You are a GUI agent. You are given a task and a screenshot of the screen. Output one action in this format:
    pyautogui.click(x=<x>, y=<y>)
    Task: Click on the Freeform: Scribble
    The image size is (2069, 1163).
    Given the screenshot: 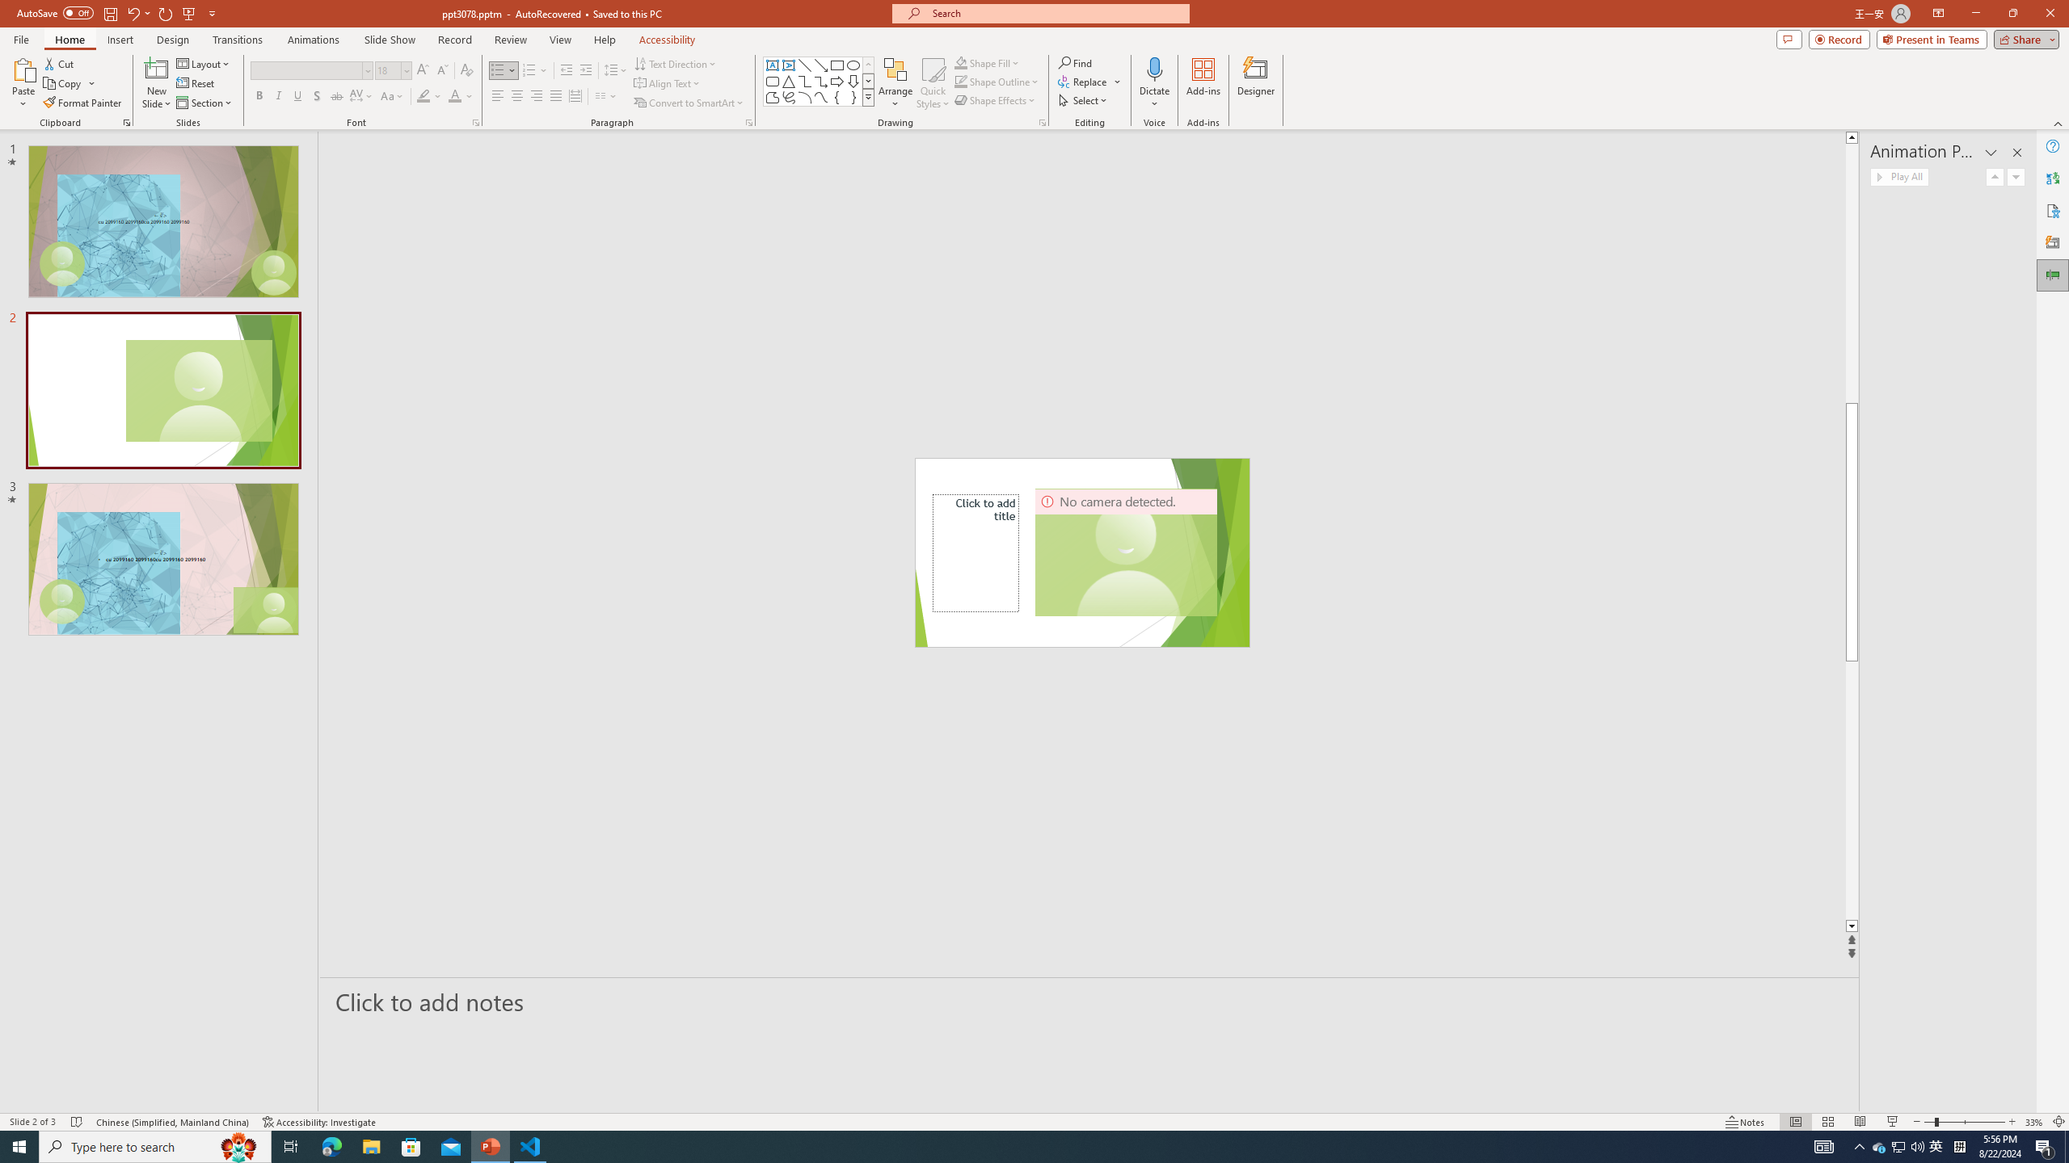 What is the action you would take?
    pyautogui.click(x=788, y=97)
    